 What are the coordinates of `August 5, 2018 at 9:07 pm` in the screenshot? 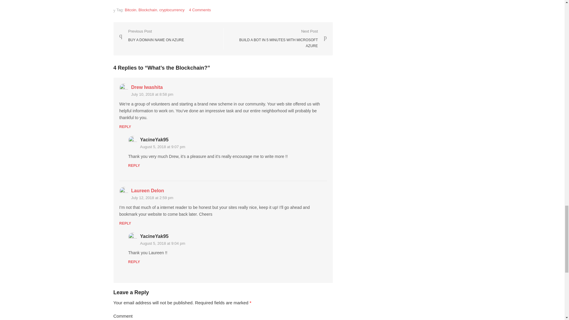 It's located at (147, 87).